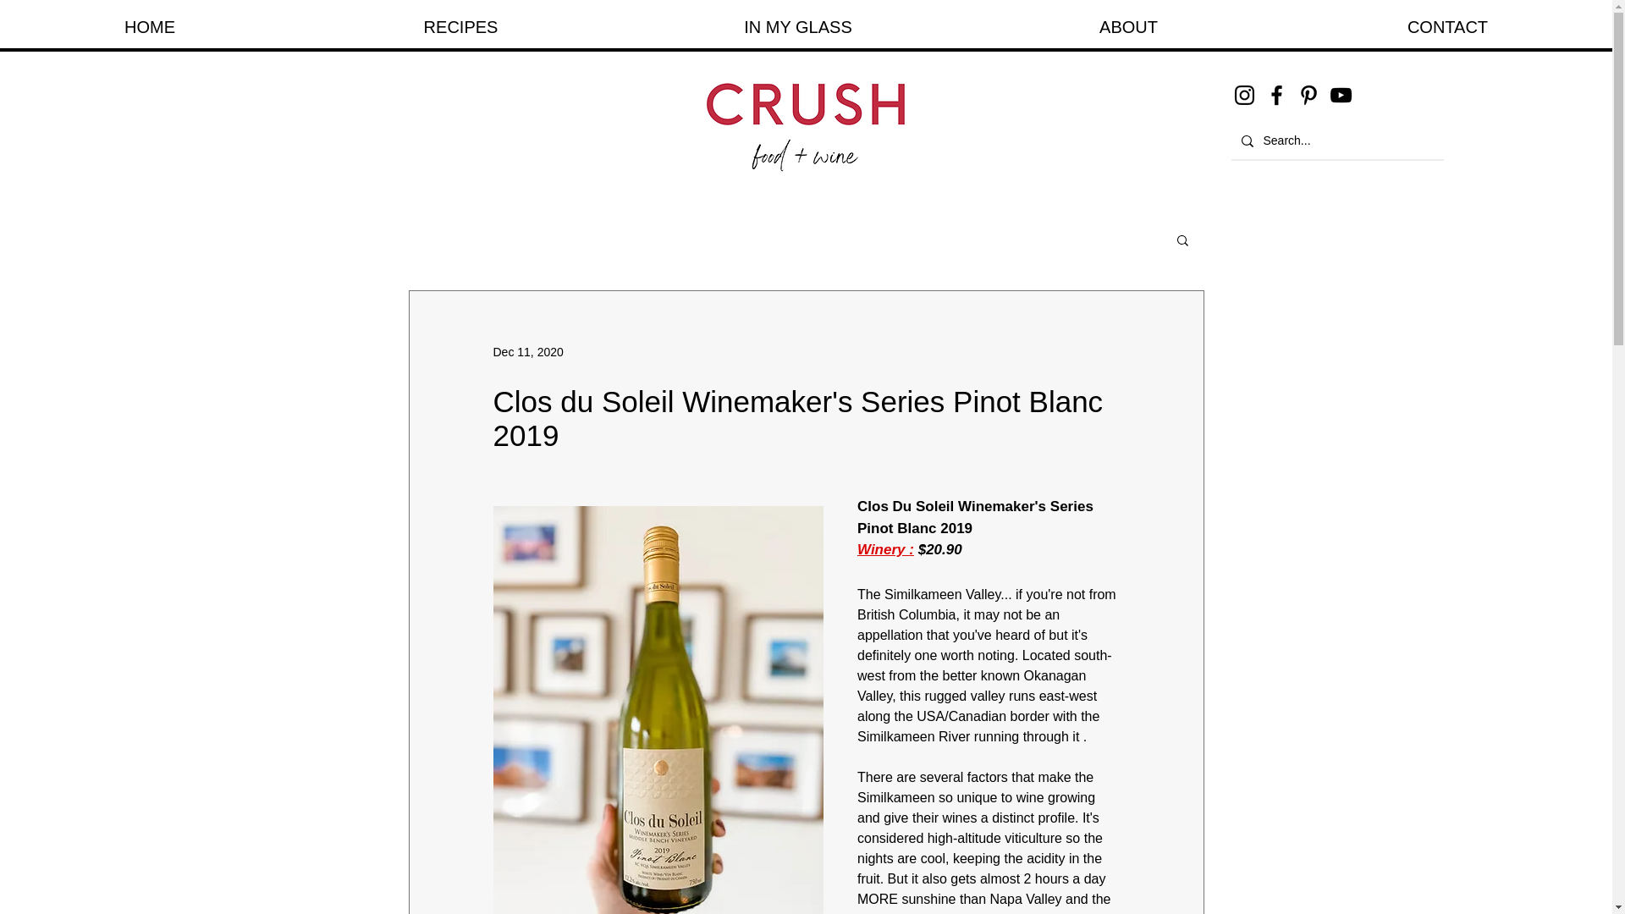 The width and height of the screenshot is (1625, 914). Describe the element at coordinates (882, 549) in the screenshot. I see `Winery ` at that location.